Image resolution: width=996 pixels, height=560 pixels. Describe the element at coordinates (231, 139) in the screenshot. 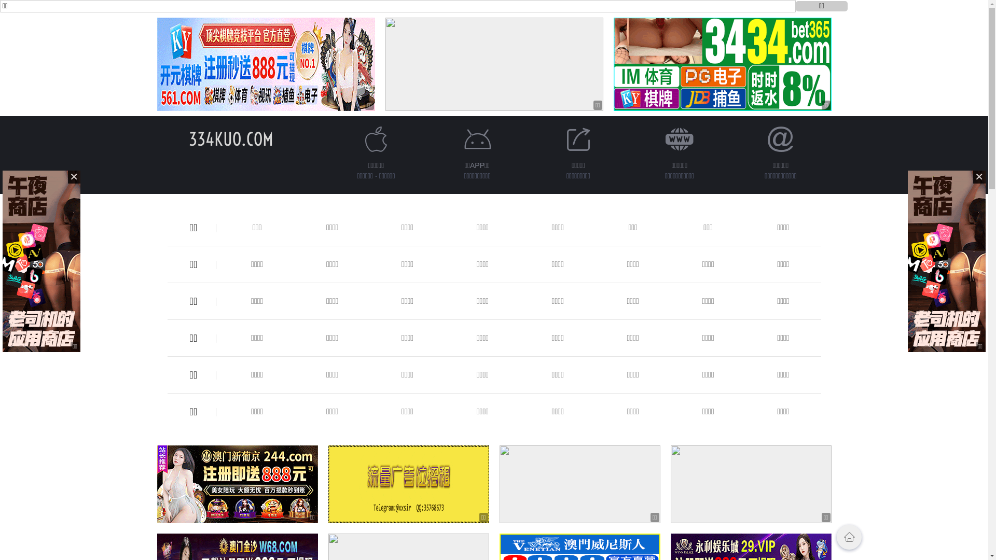

I see `334KUO.COM` at that location.